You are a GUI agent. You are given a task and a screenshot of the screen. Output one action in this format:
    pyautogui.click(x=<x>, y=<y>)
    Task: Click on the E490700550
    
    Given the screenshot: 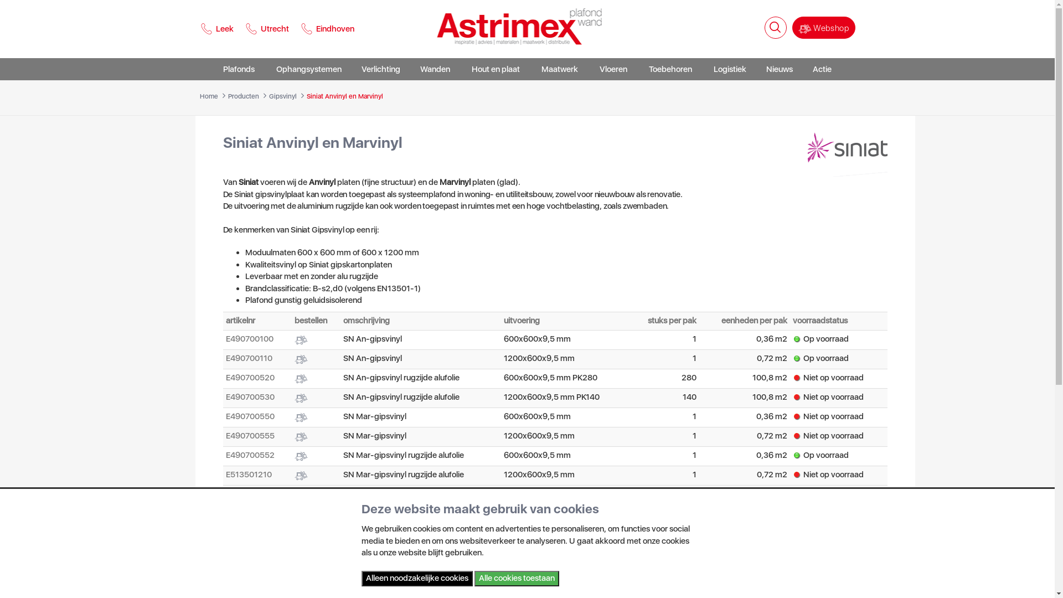 What is the action you would take?
    pyautogui.click(x=250, y=416)
    